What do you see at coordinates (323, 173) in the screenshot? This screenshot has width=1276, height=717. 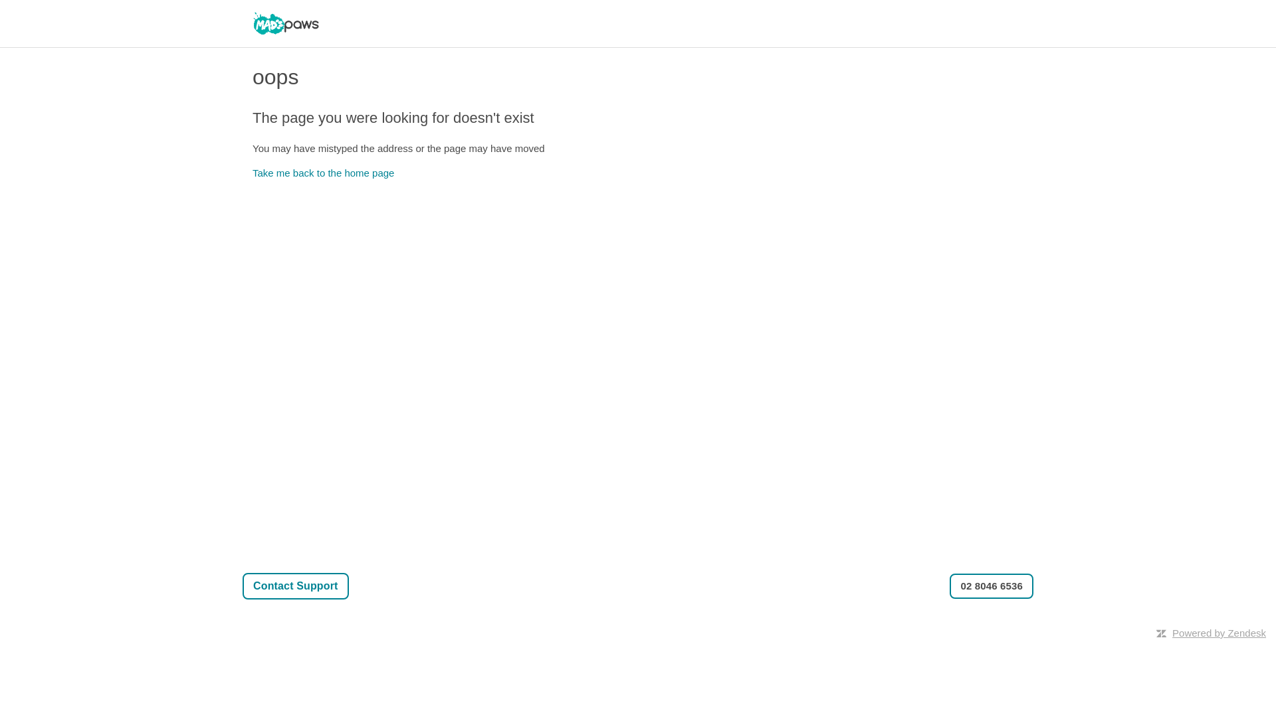 I see `Take me back to the home page` at bounding box center [323, 173].